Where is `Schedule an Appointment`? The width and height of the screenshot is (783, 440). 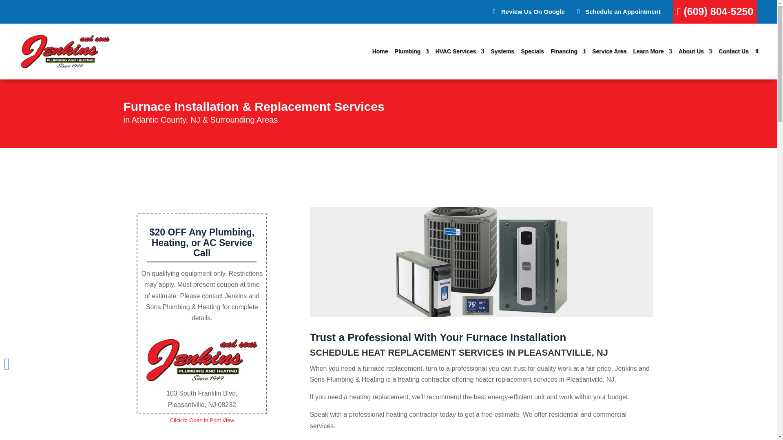
Schedule an Appointment is located at coordinates (619, 12).